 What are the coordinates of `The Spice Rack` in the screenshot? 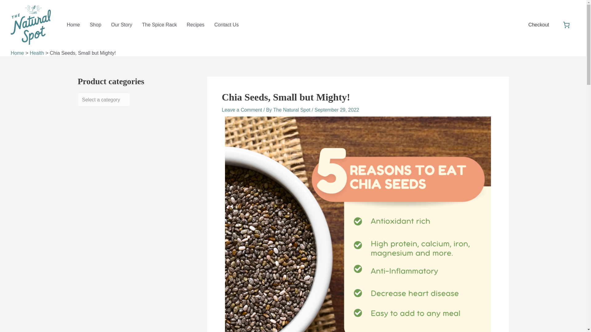 It's located at (159, 25).